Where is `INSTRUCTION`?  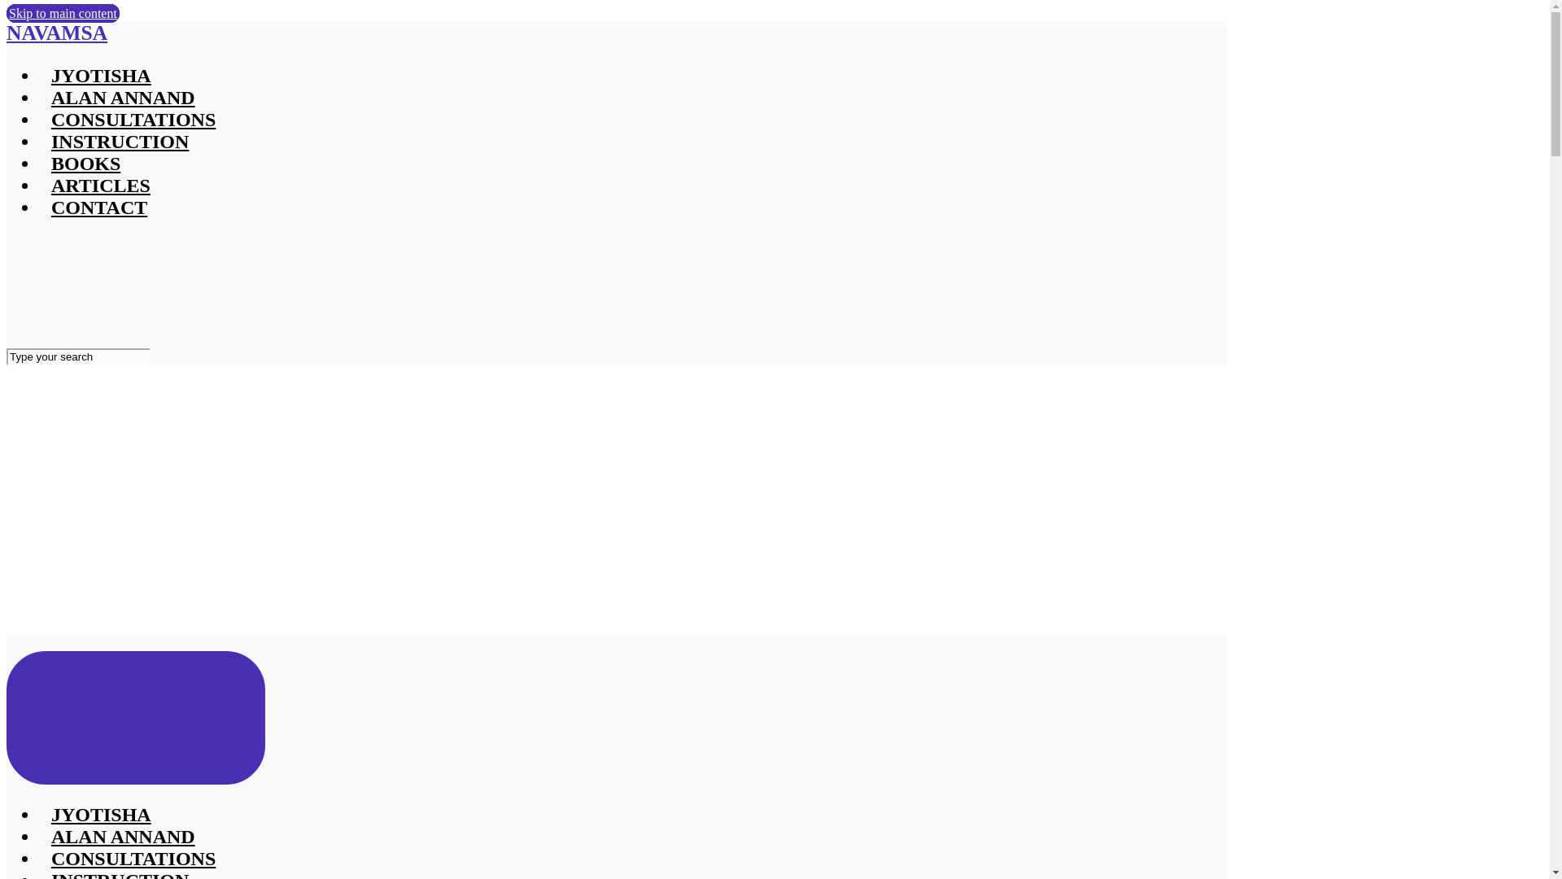 INSTRUCTION is located at coordinates (120, 141).